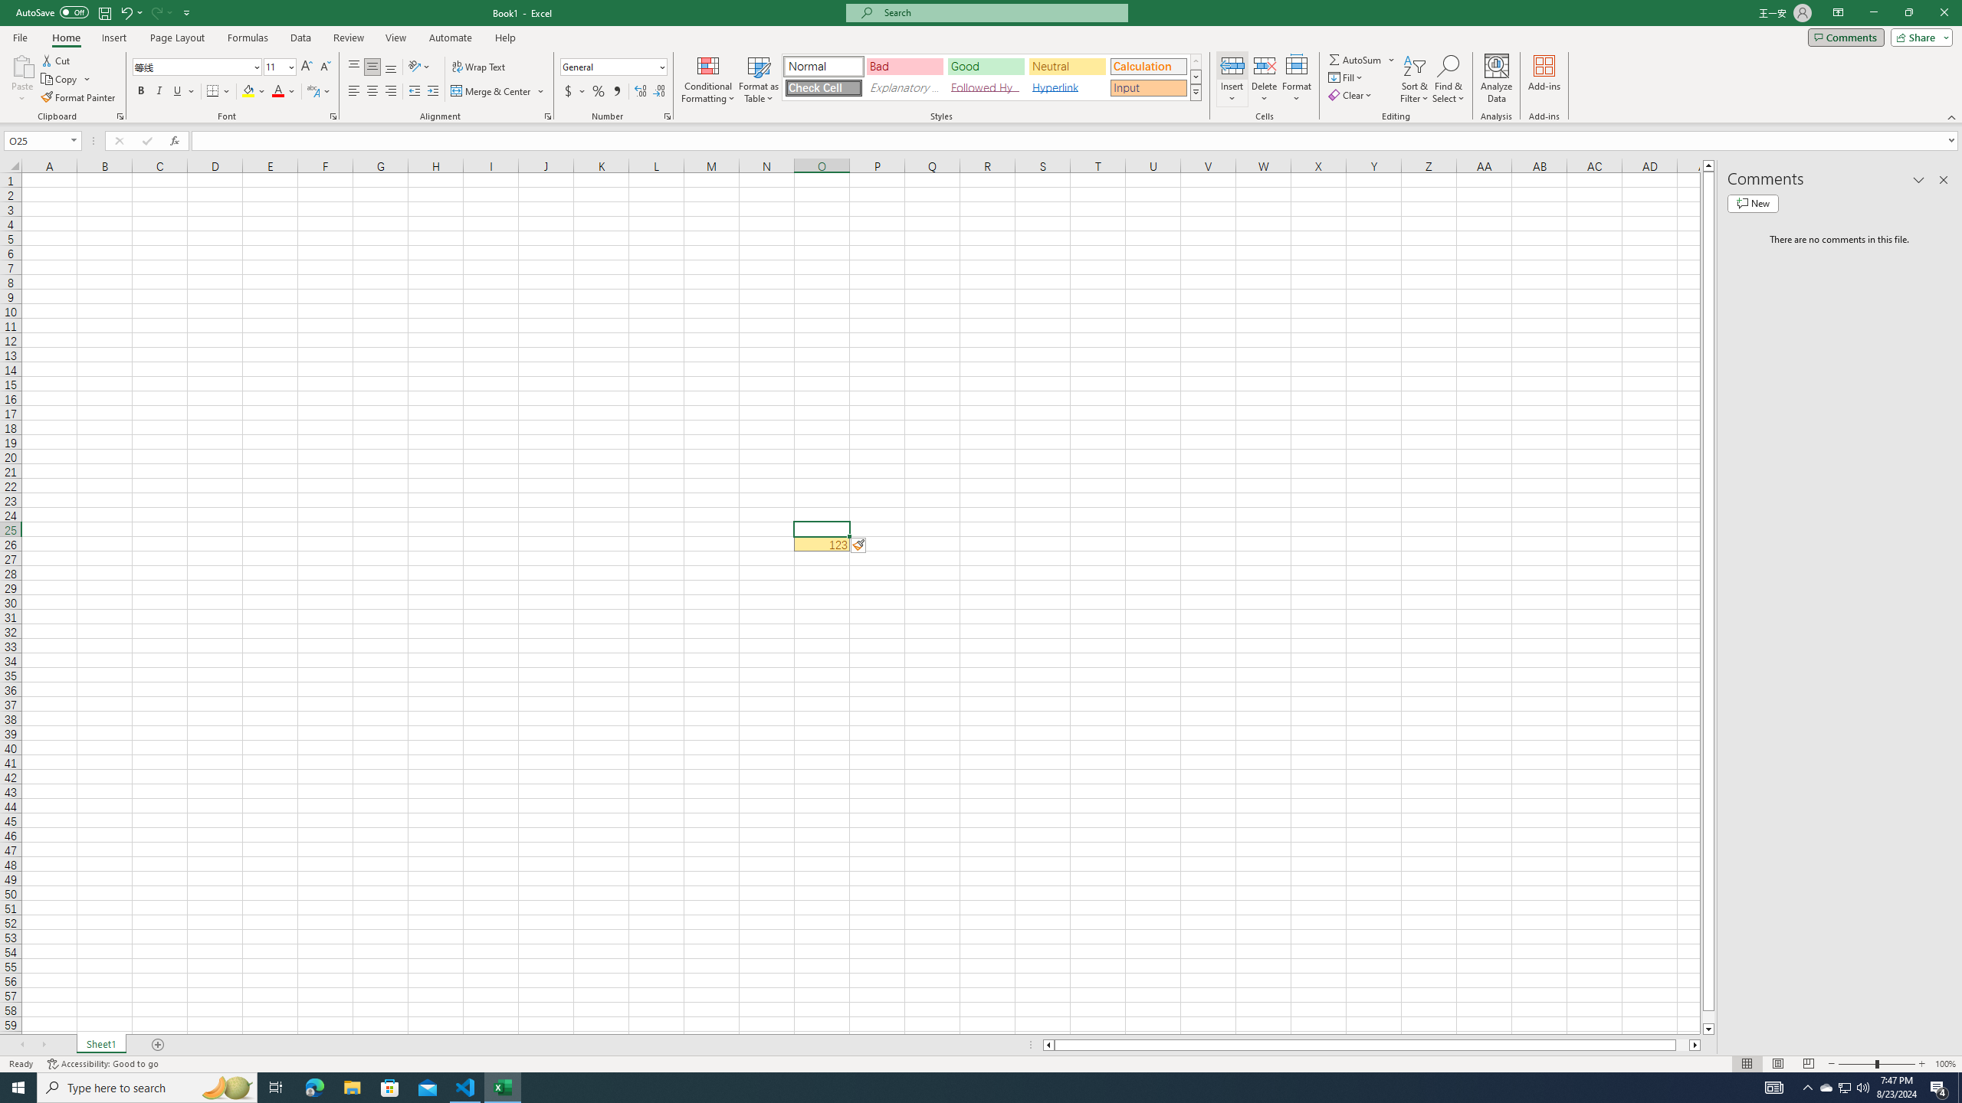  What do you see at coordinates (986, 66) in the screenshot?
I see `Good` at bounding box center [986, 66].